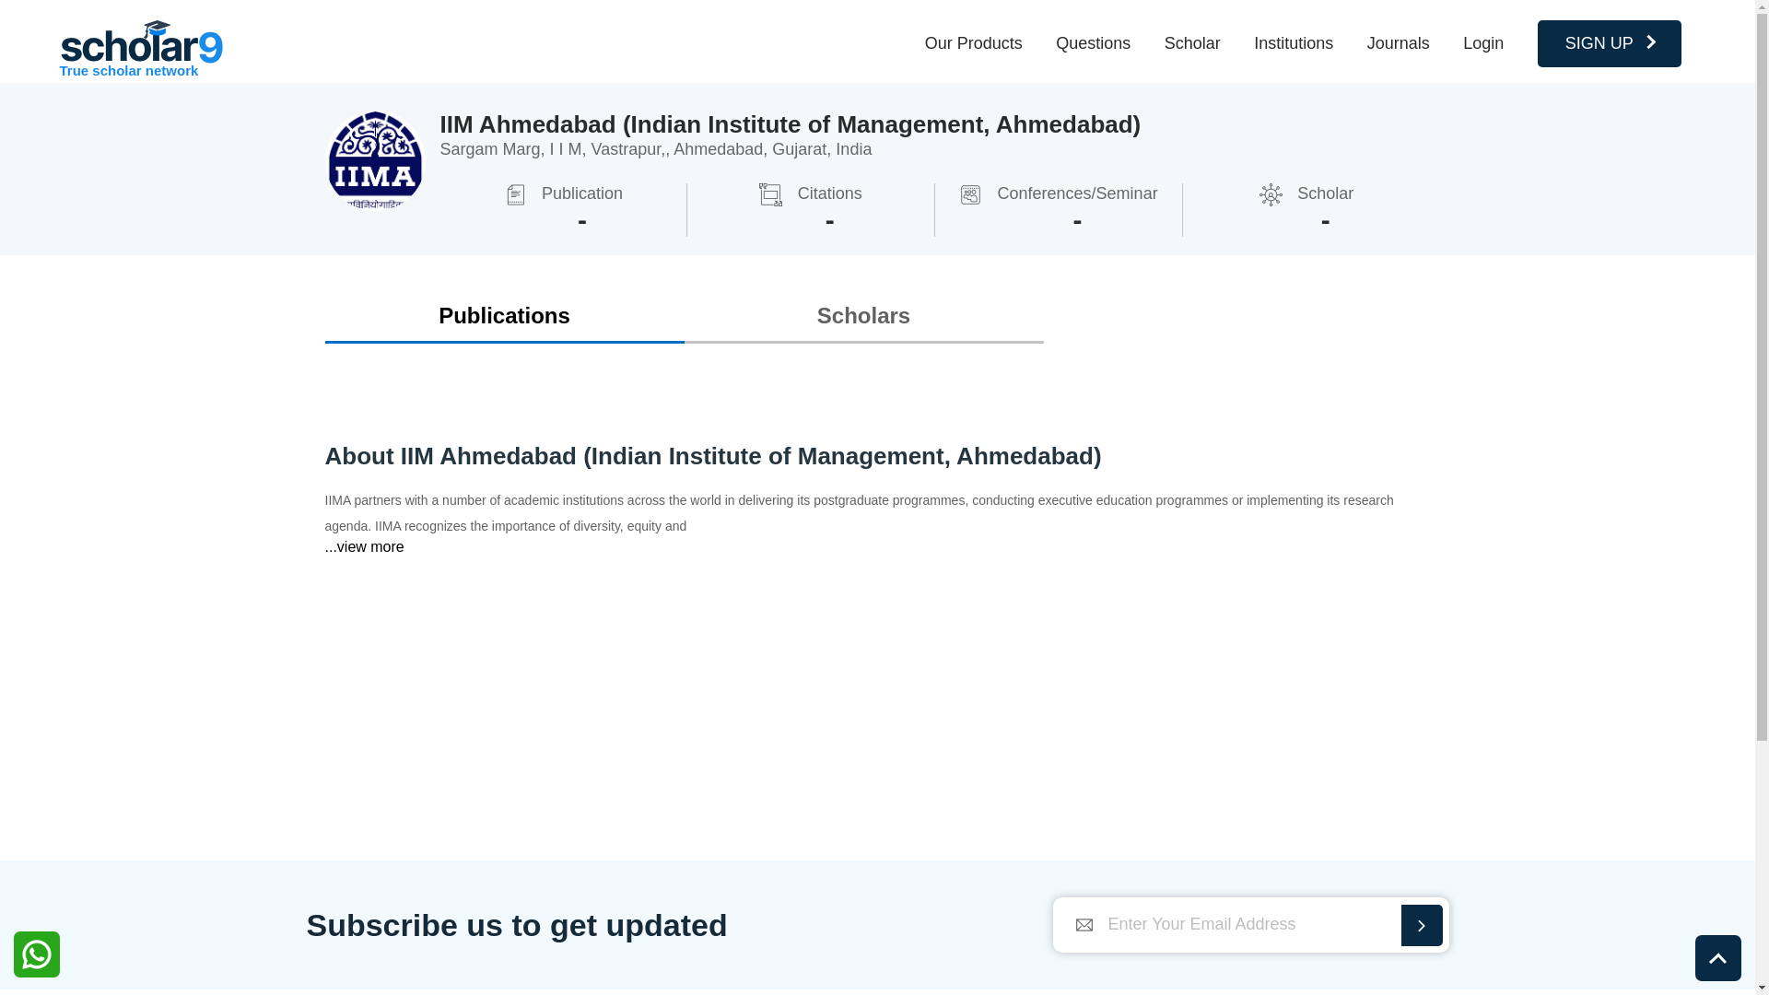 The width and height of the screenshot is (1769, 995). I want to click on Questions, so click(1093, 42).